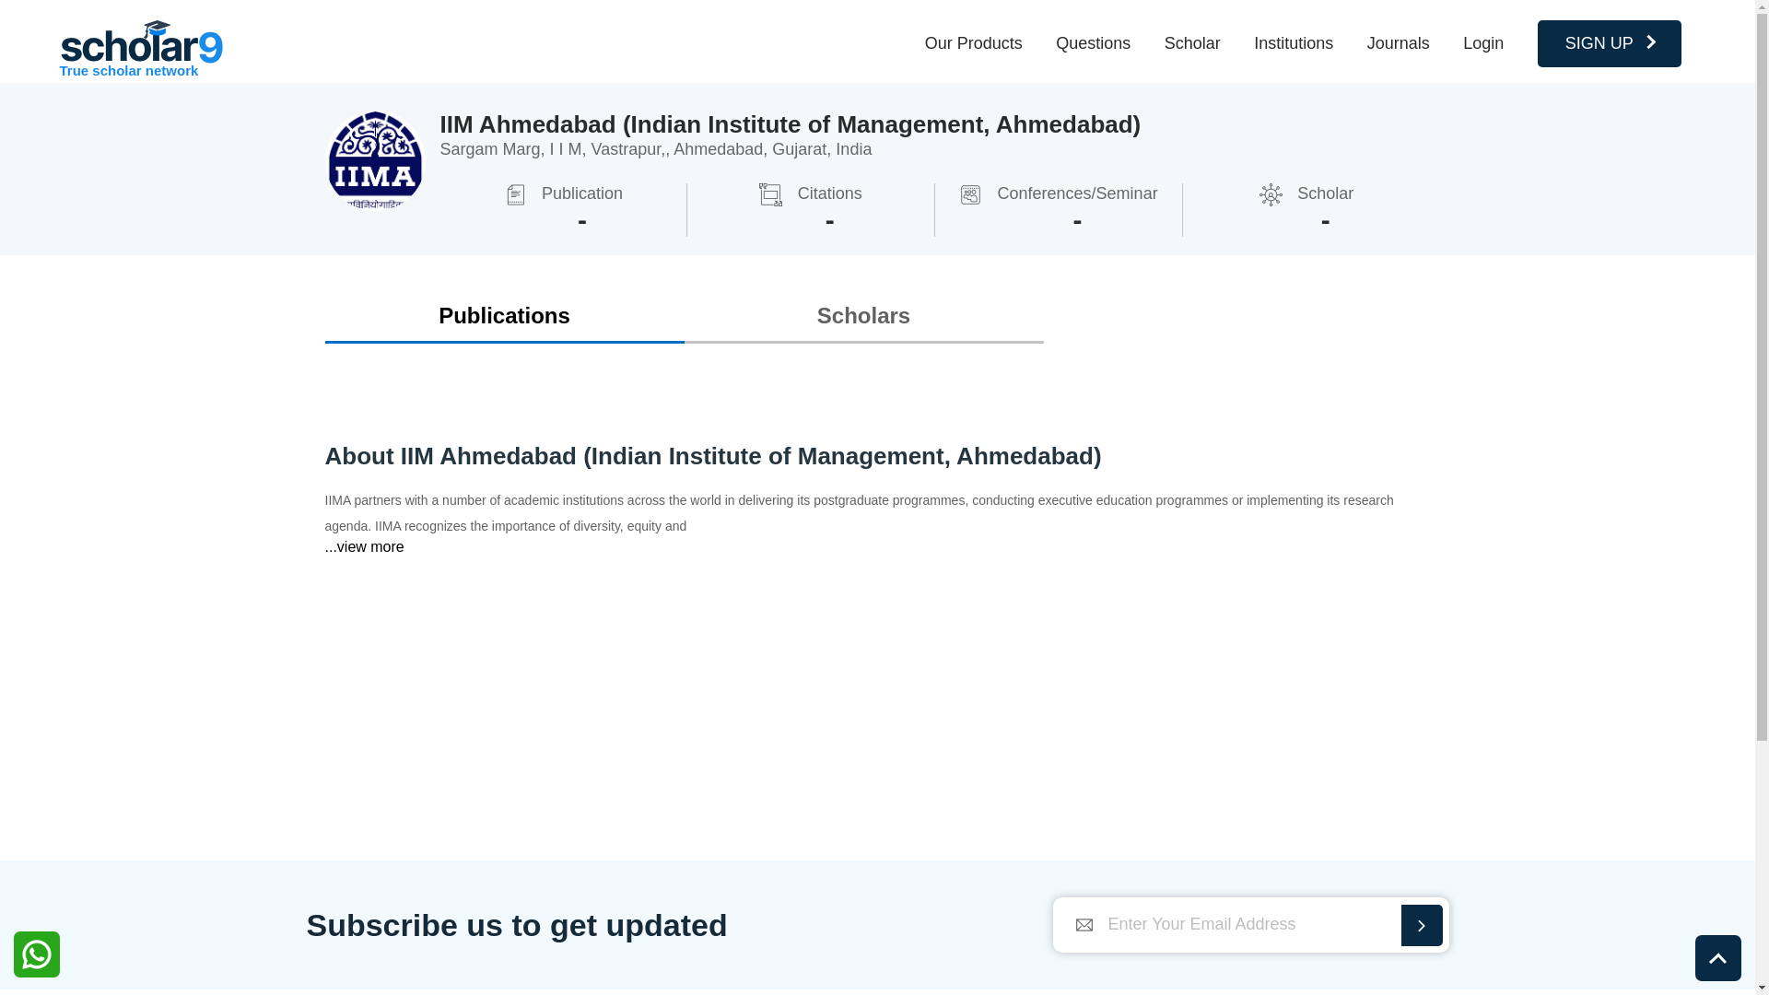 The width and height of the screenshot is (1769, 995). I want to click on Questions, so click(1093, 42).